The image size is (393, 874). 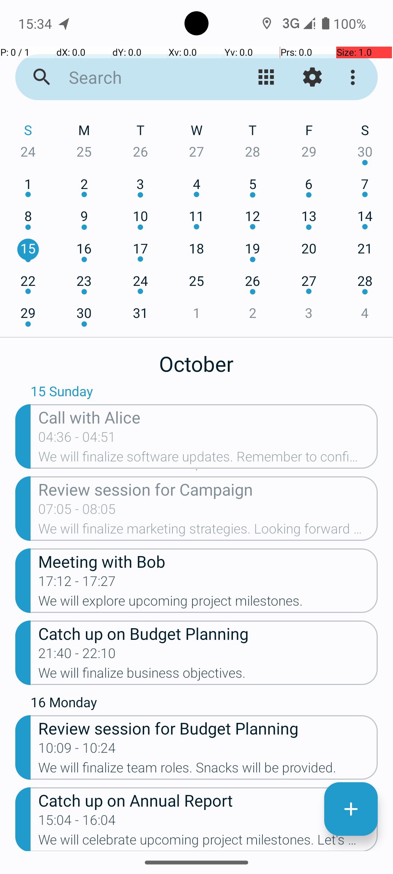 I want to click on 21:40 - 22:10, so click(x=77, y=655).